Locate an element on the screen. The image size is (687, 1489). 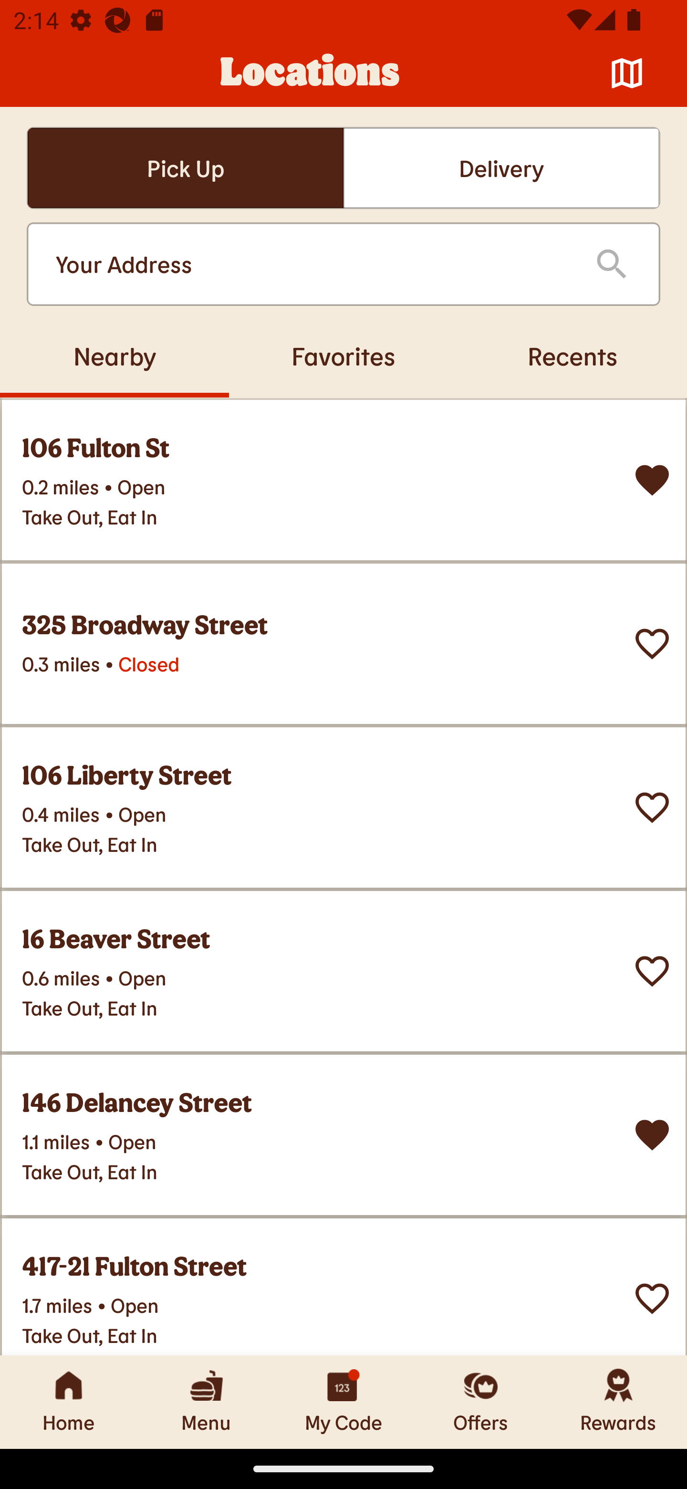
Set this restaurant as a favorite  is located at coordinates (652, 972).